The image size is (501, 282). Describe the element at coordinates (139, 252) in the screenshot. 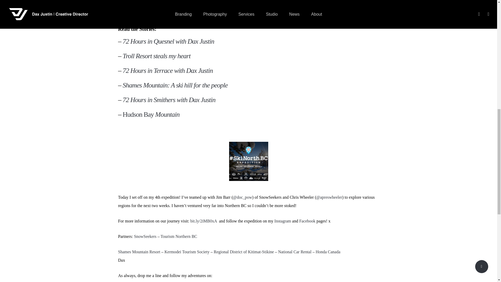

I see `Shames Mountain Resort` at that location.